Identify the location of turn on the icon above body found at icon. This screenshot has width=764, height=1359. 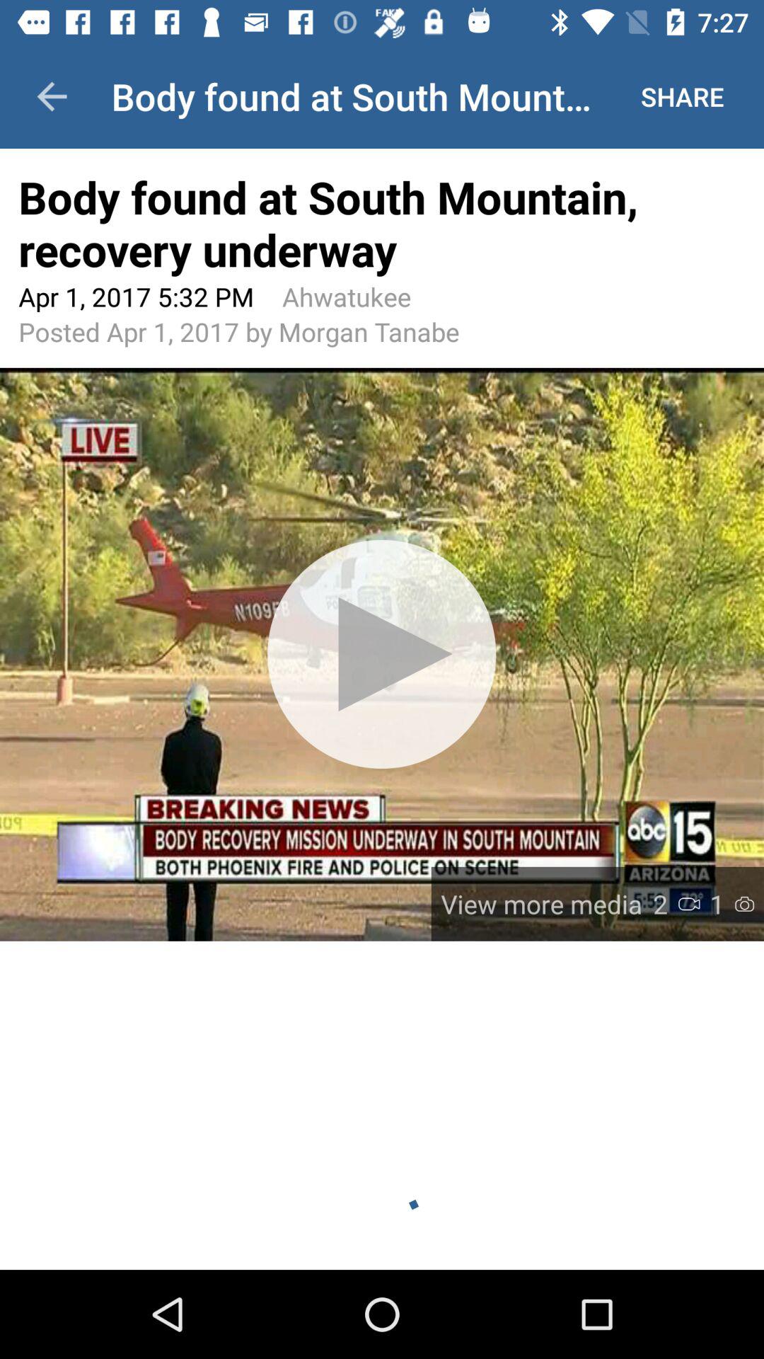
(682, 96).